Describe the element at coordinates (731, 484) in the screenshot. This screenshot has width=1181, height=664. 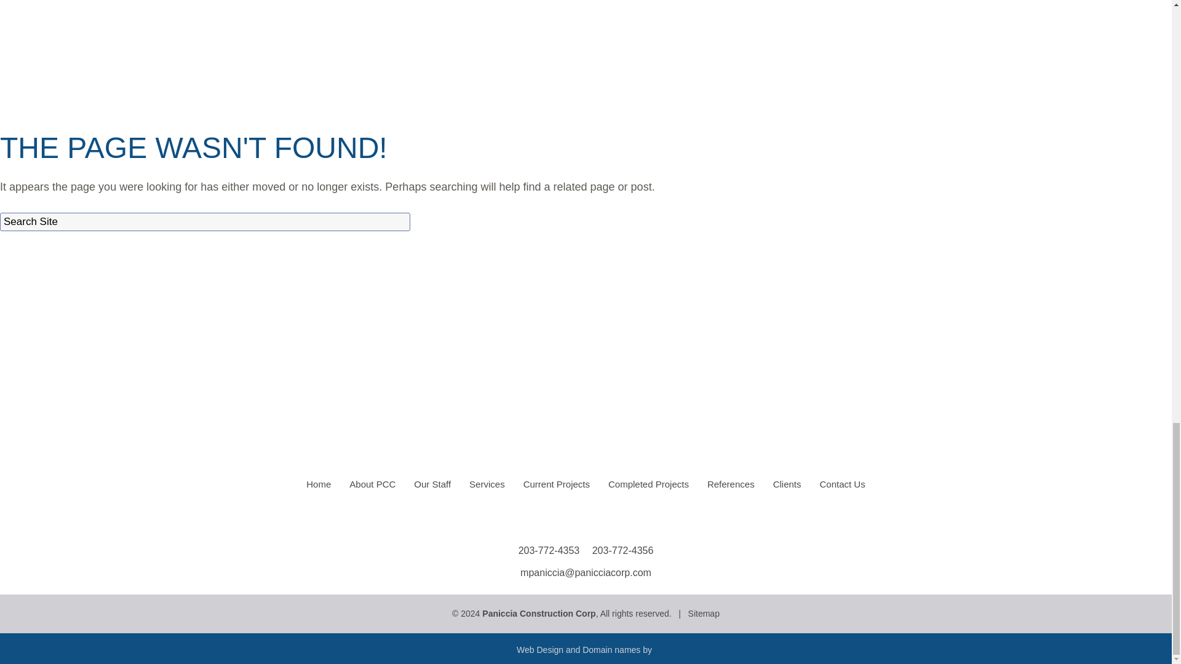
I see `References` at that location.